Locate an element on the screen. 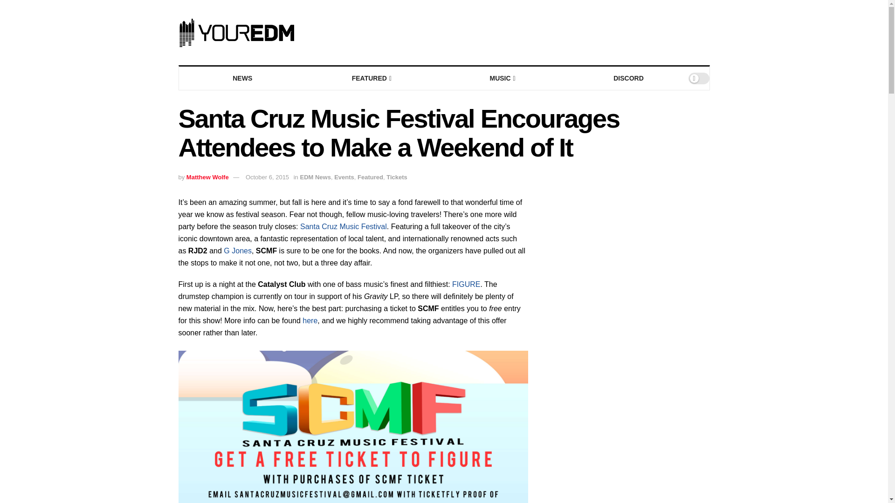 The width and height of the screenshot is (895, 503). DISCORD is located at coordinates (628, 78).